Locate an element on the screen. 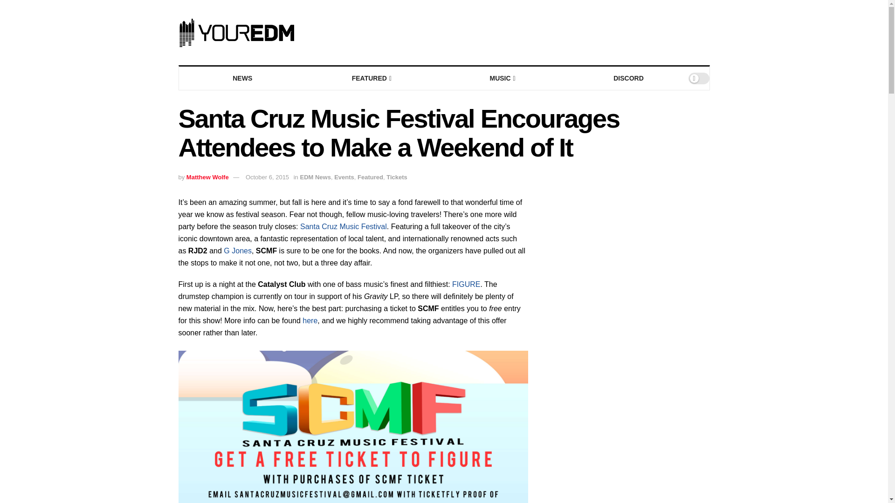 The width and height of the screenshot is (895, 503). DISCORD is located at coordinates (628, 78).